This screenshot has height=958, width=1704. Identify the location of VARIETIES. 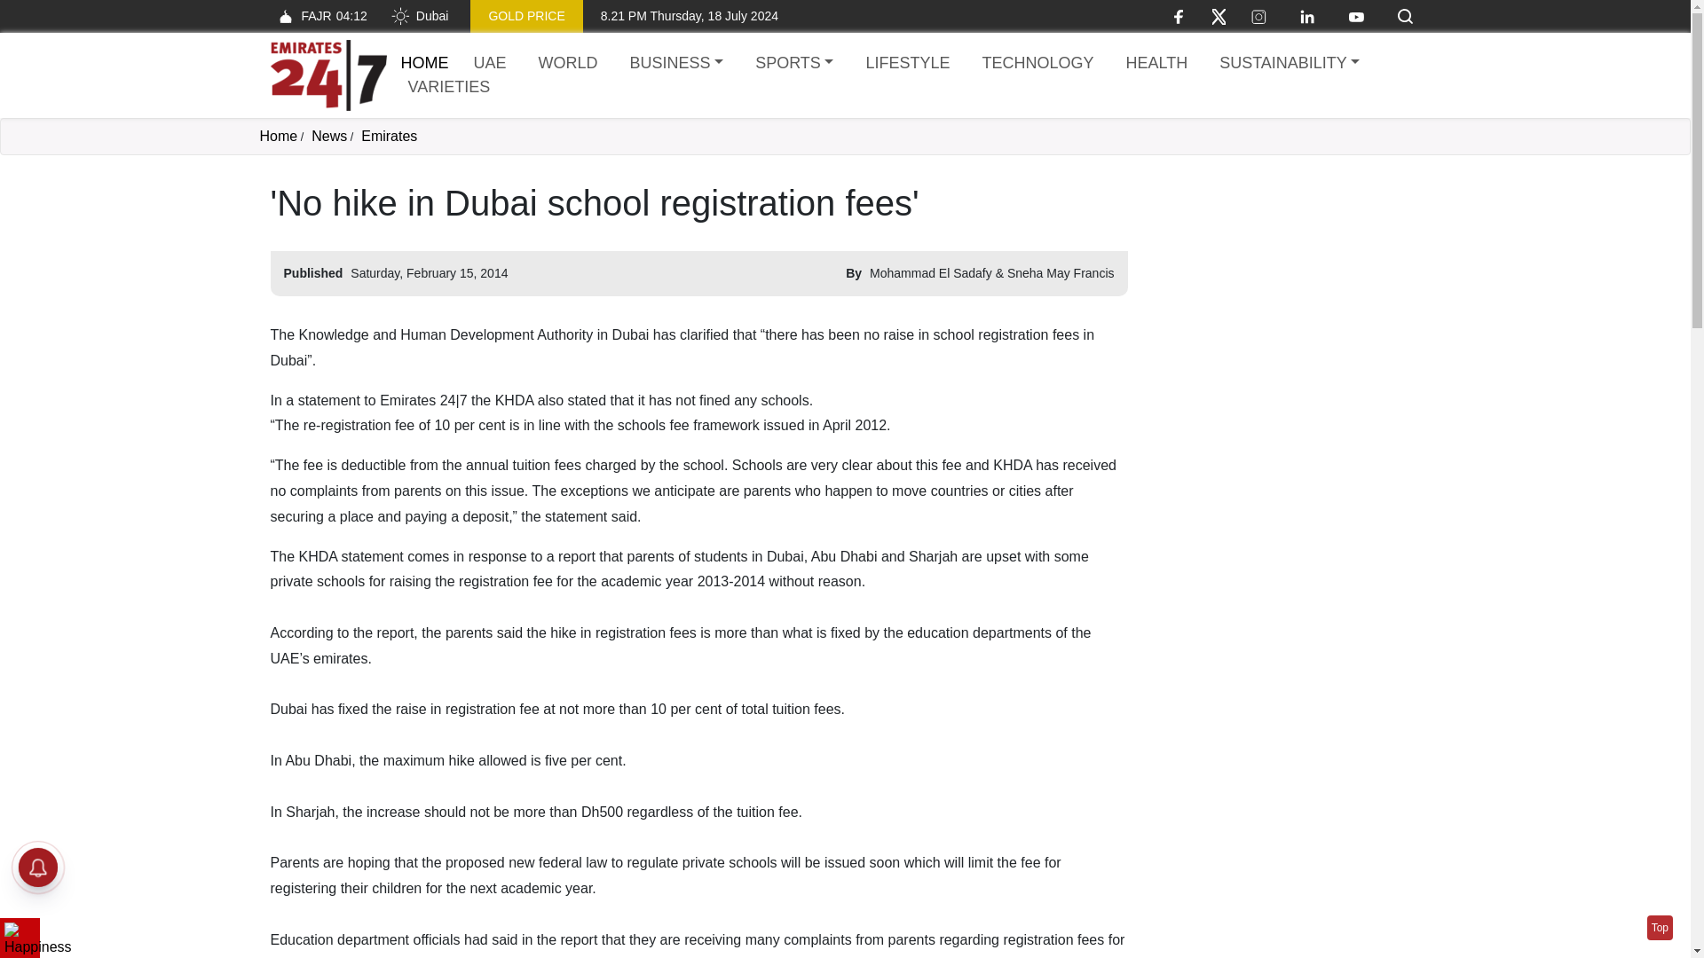
(449, 87).